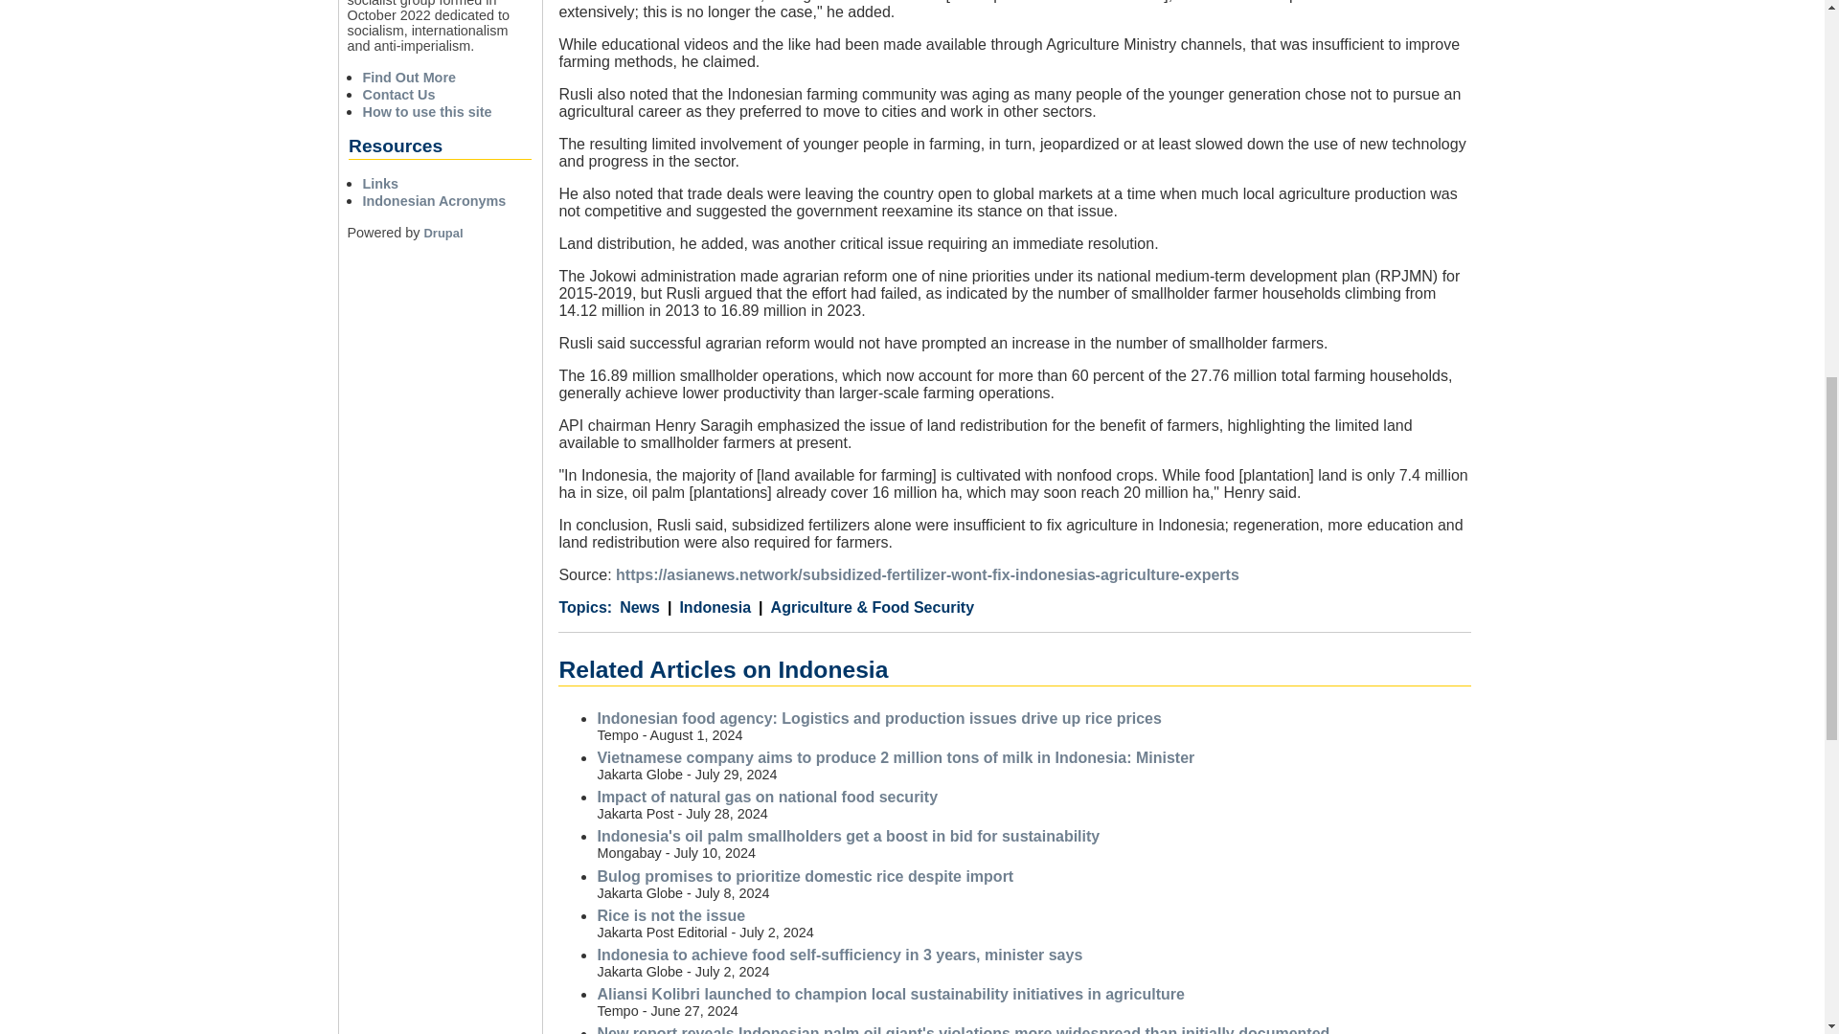  I want to click on Bulog promises to prioritize domestic rice despite import, so click(805, 877).